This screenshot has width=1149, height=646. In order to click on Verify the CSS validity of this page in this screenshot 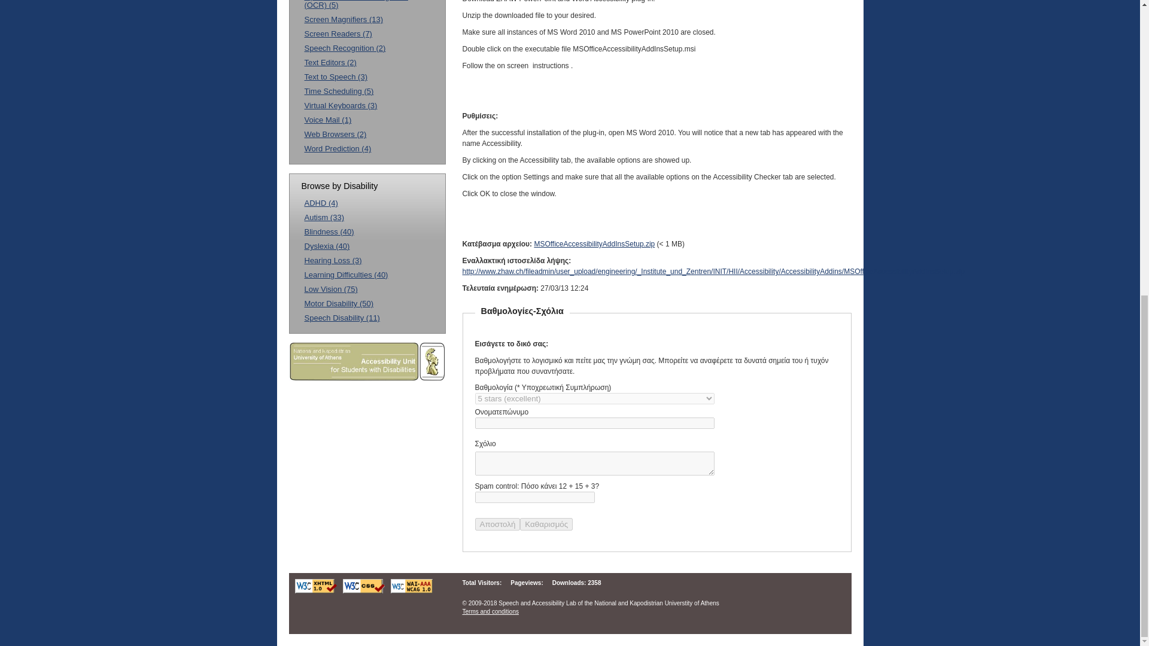, I will do `click(363, 591)`.